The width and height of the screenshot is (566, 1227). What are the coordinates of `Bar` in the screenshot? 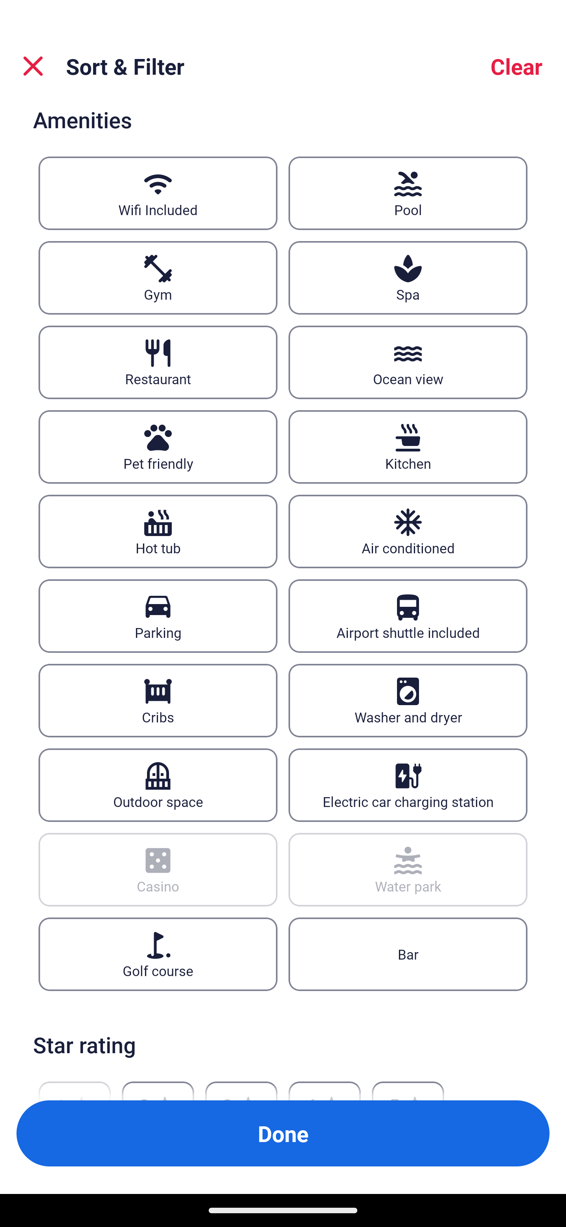 It's located at (408, 954).